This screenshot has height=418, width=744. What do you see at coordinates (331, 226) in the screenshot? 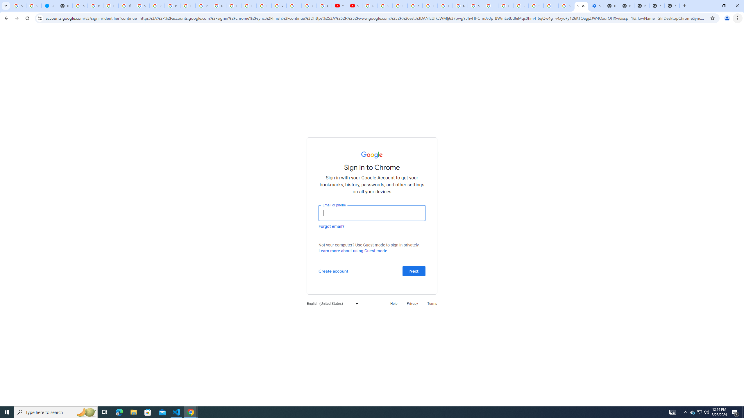
I see `Forgot email?` at bounding box center [331, 226].